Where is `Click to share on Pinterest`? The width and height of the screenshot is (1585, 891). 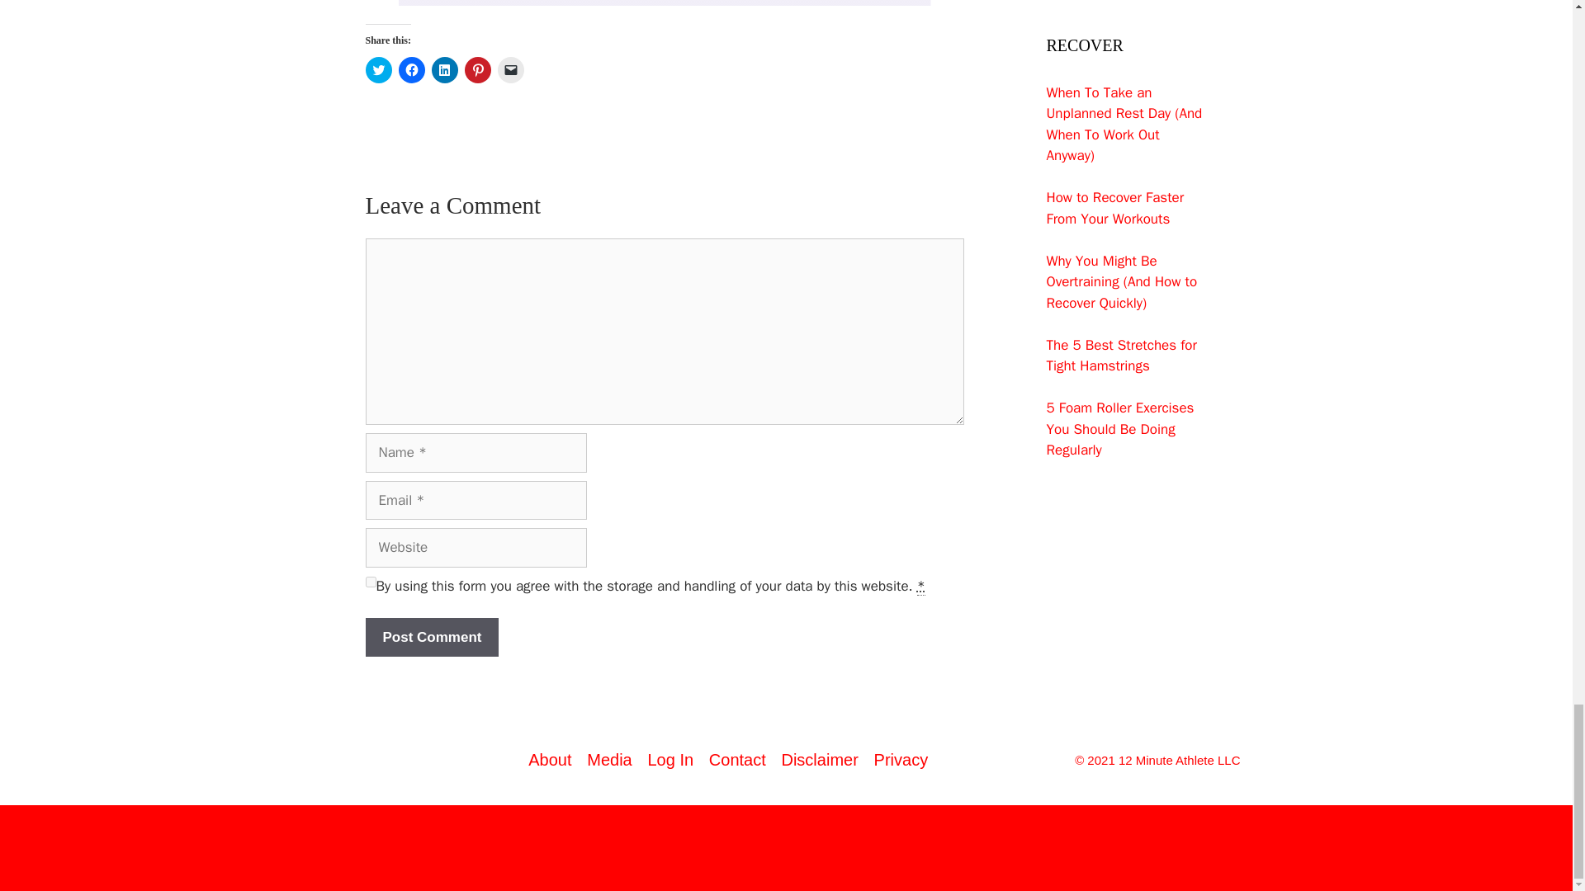
Click to share on Pinterest is located at coordinates (477, 70).